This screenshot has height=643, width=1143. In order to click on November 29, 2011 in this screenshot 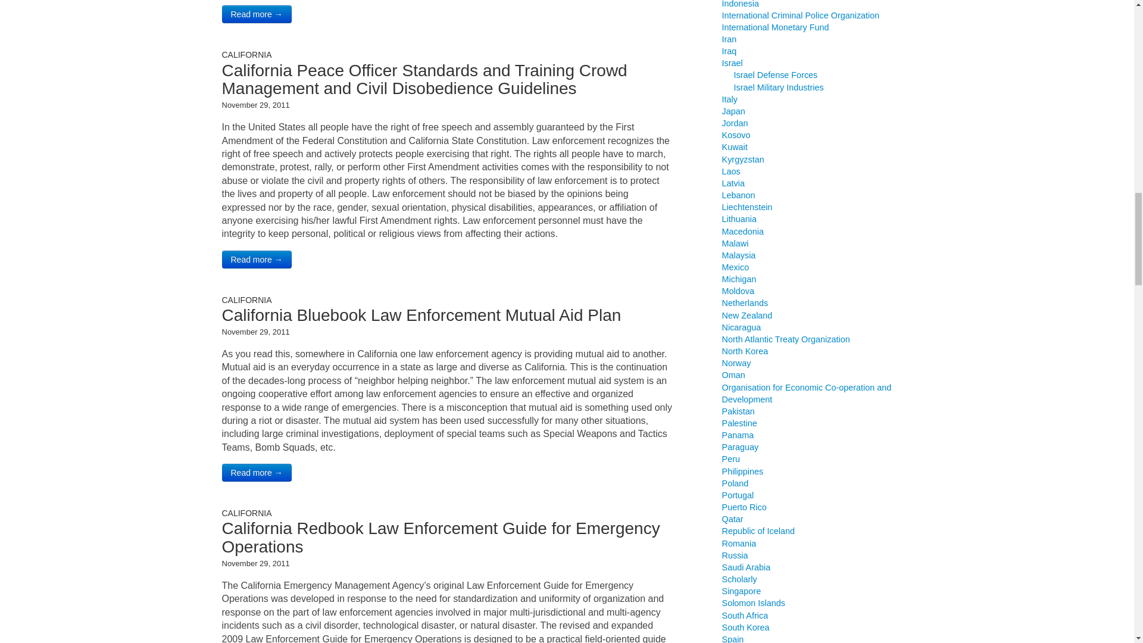, I will do `click(255, 331)`.